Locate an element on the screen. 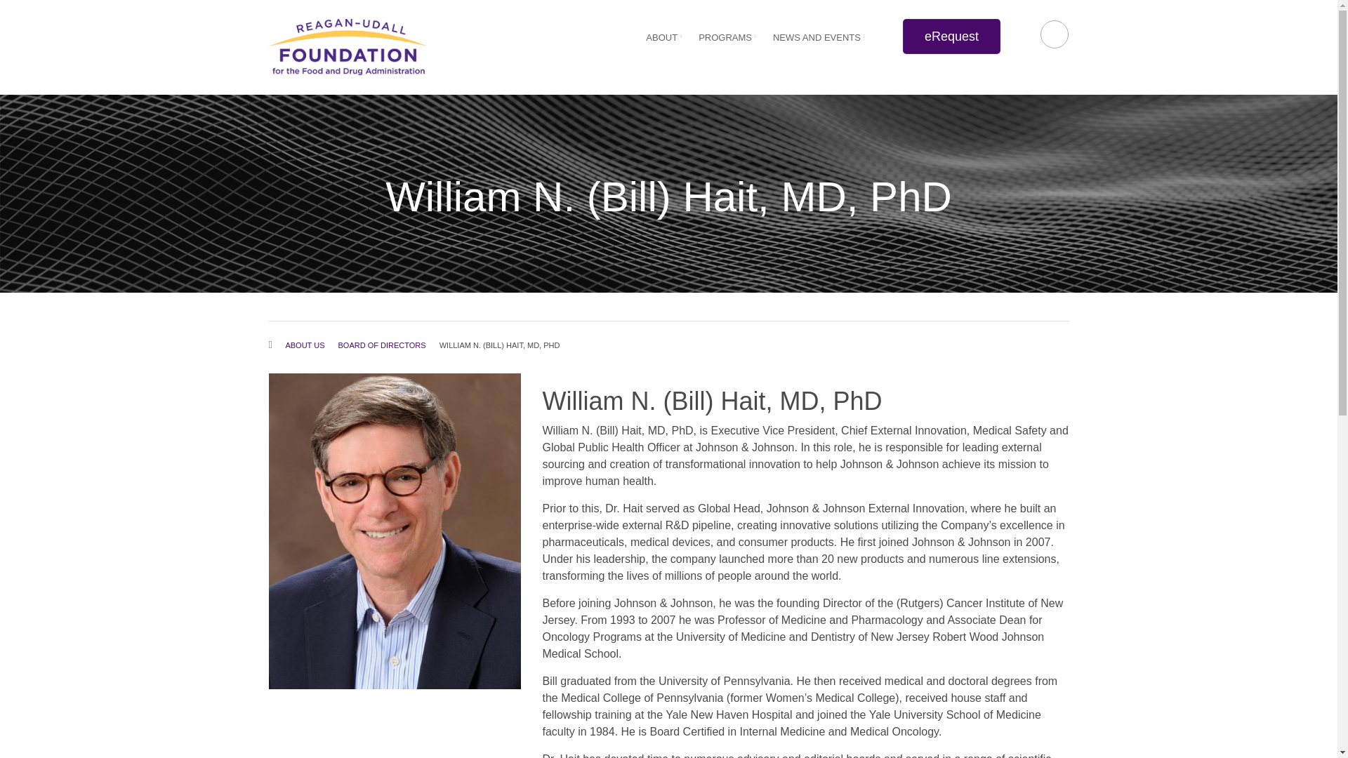  Home is located at coordinates (348, 46).